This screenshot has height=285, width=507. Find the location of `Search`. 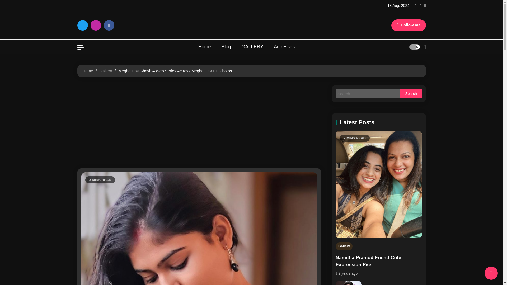

Search is located at coordinates (411, 67).